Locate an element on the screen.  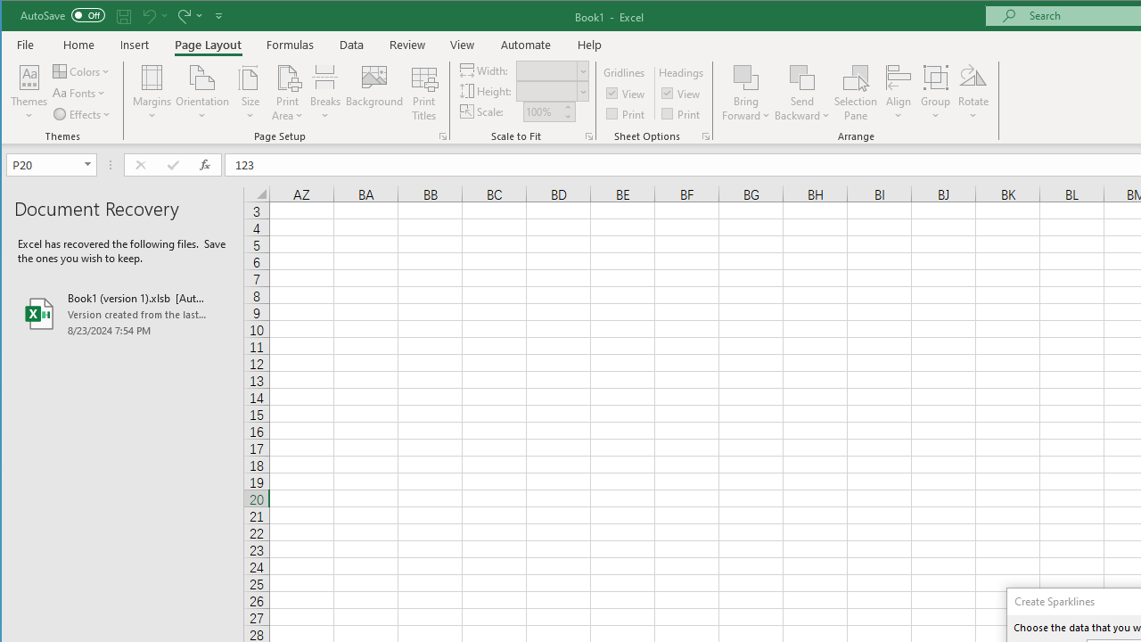
Print is located at coordinates (682, 112).